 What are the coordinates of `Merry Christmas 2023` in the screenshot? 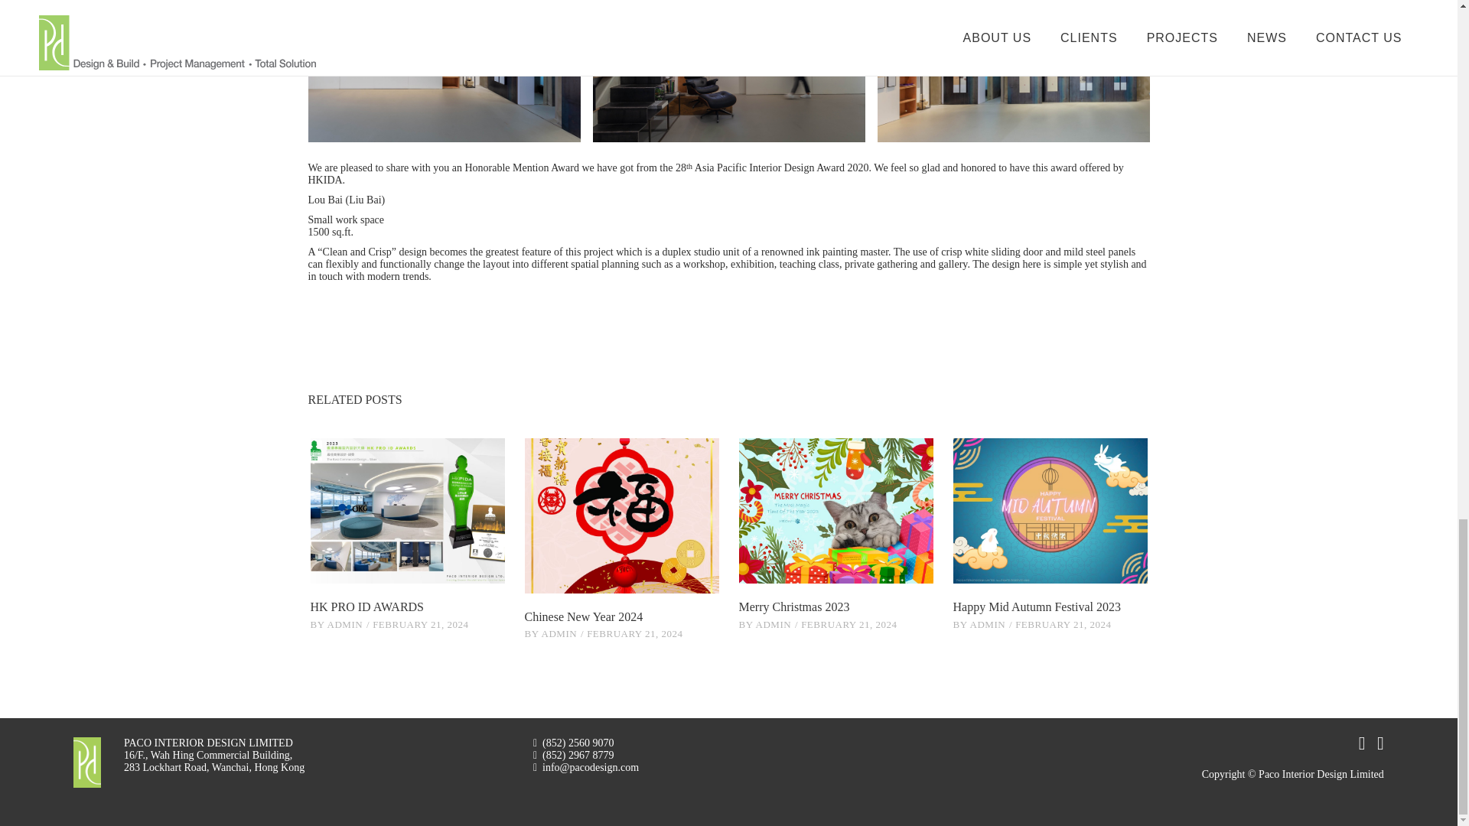 It's located at (794, 607).